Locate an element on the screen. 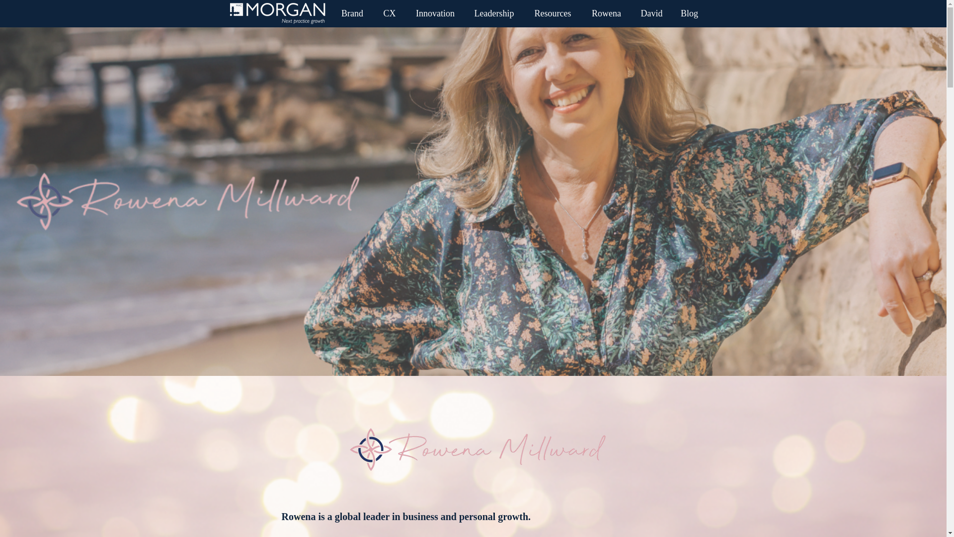 This screenshot has width=954, height=537. Leadership is located at coordinates (494, 13).